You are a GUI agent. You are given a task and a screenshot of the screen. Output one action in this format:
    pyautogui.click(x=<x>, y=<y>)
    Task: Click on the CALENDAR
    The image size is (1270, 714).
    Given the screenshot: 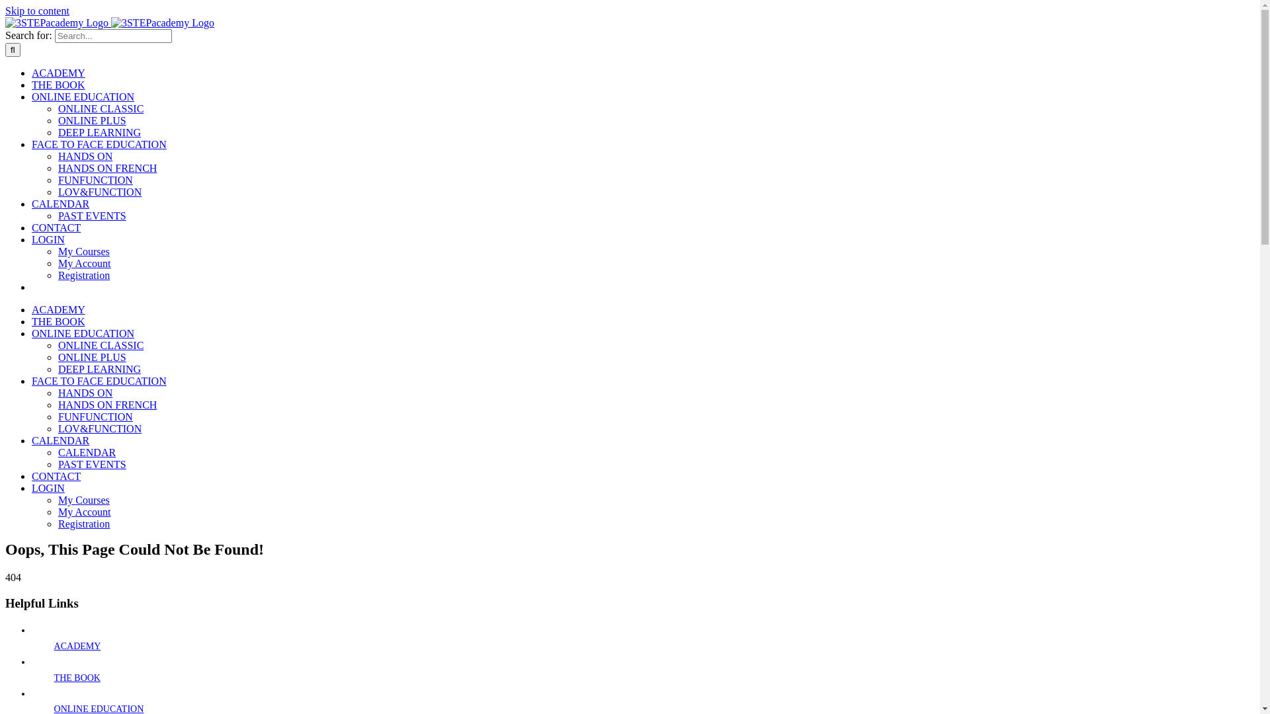 What is the action you would take?
    pyautogui.click(x=61, y=440)
    